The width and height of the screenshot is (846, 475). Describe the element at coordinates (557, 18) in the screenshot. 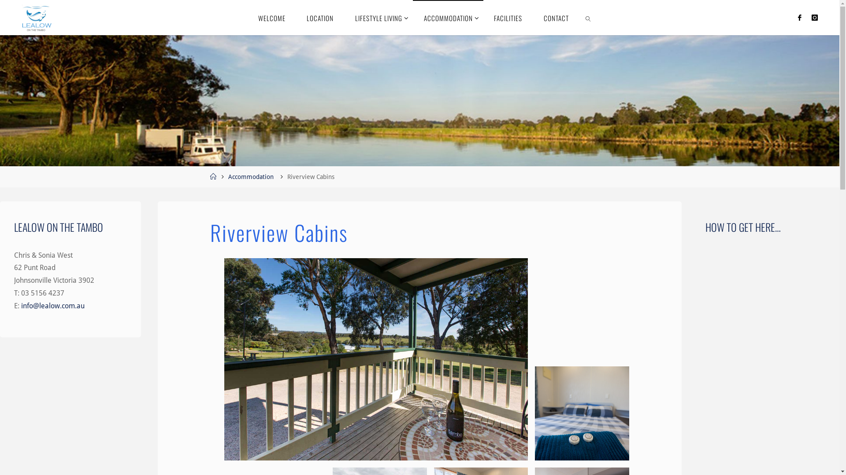

I see `CONTACT` at that location.